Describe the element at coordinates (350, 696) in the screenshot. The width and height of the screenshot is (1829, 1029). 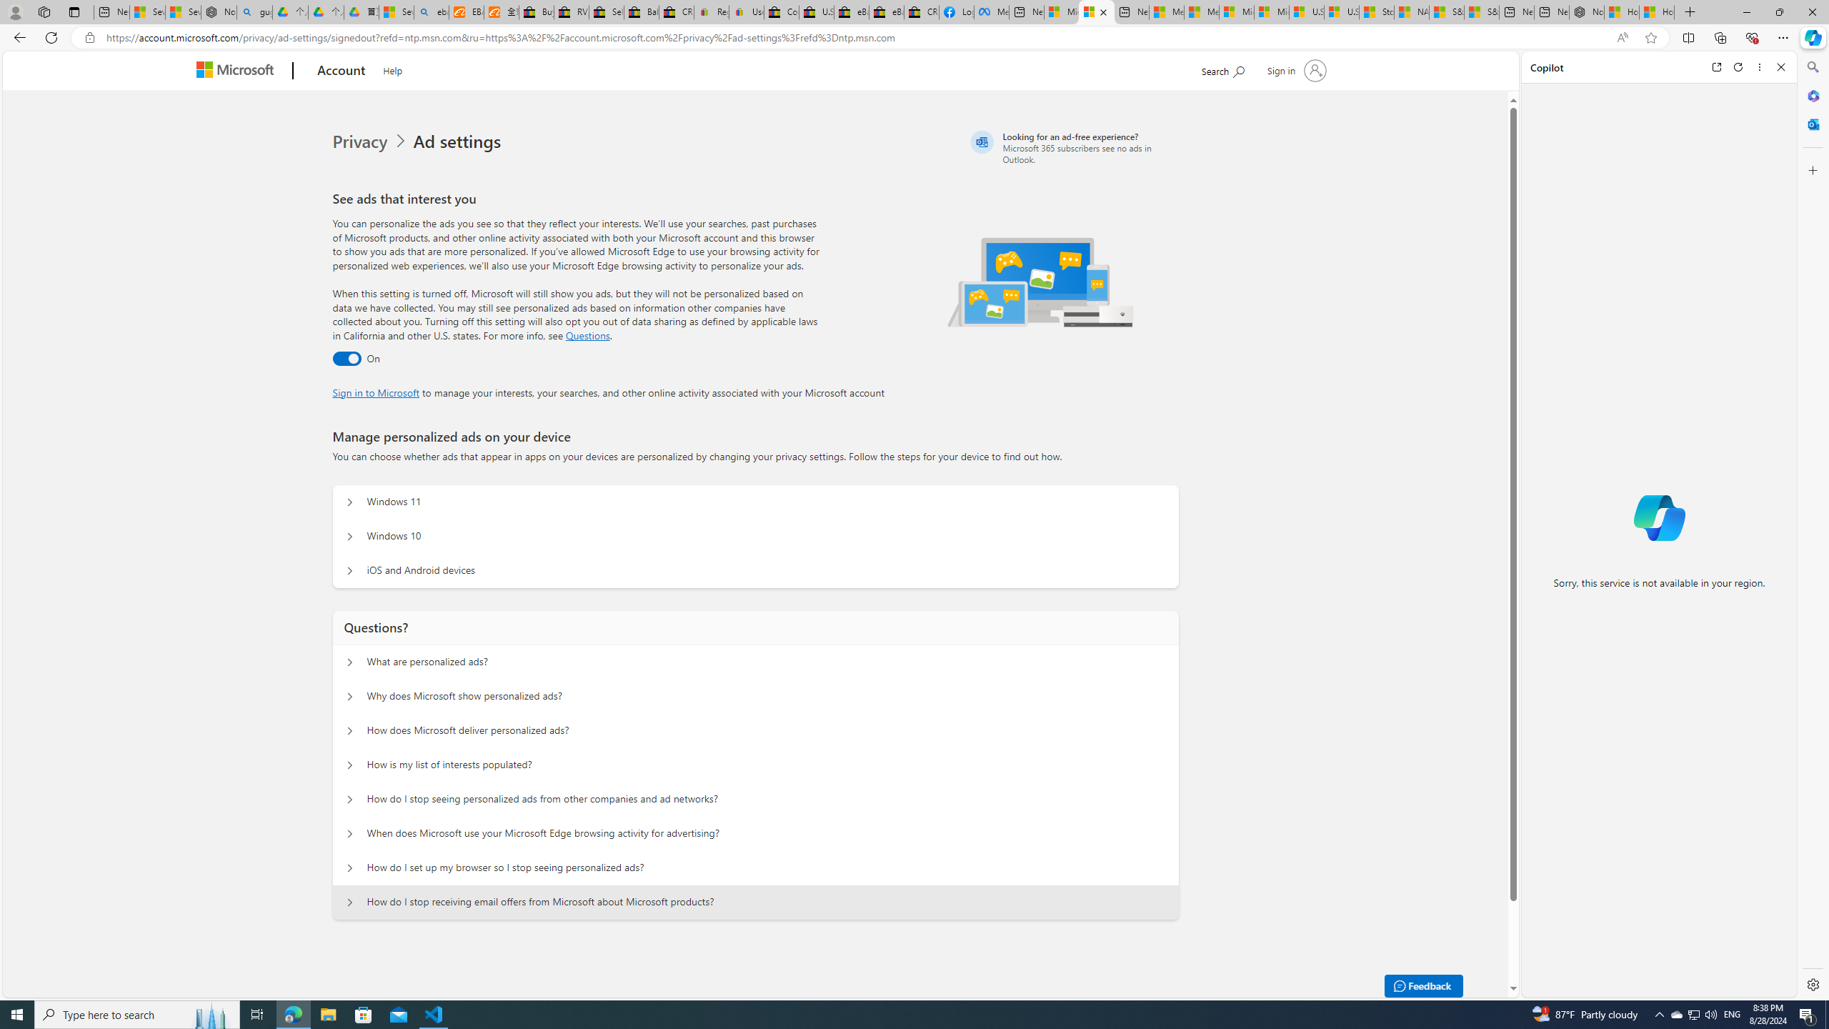
I see `Questions? Why does Microsoft show personalized ads?` at that location.